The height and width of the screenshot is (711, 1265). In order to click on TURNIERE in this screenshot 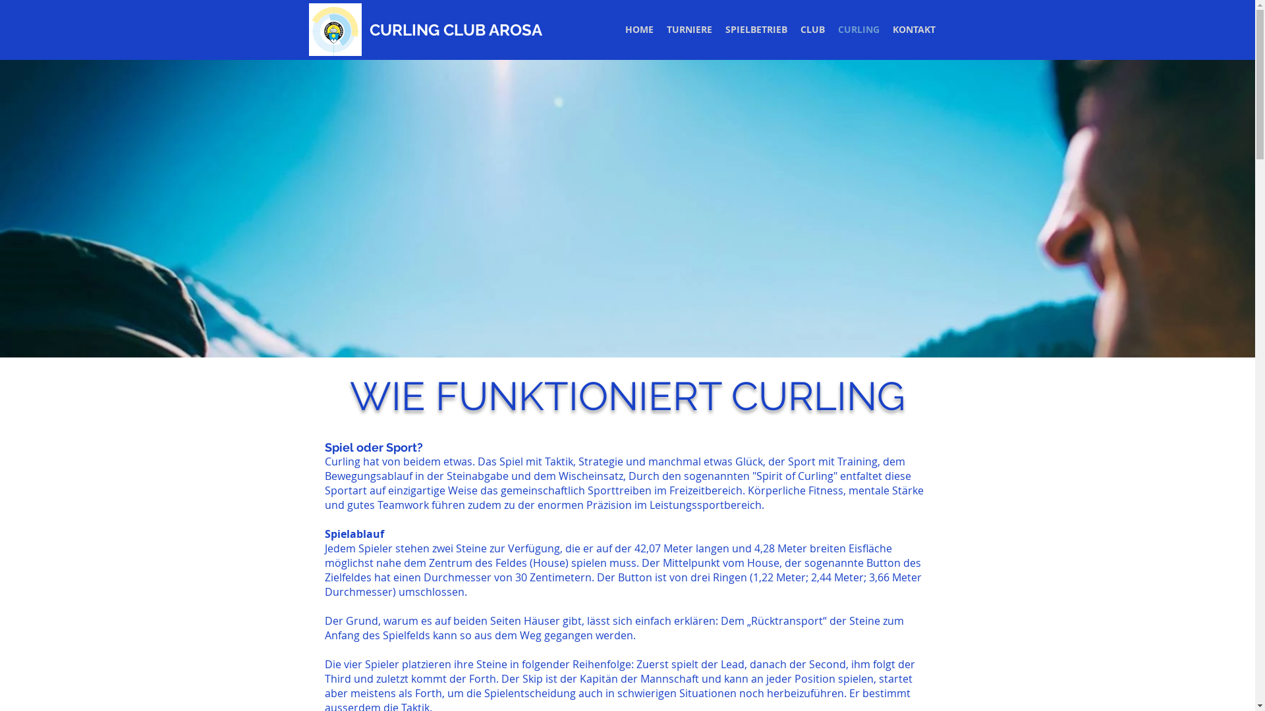, I will do `click(689, 30)`.